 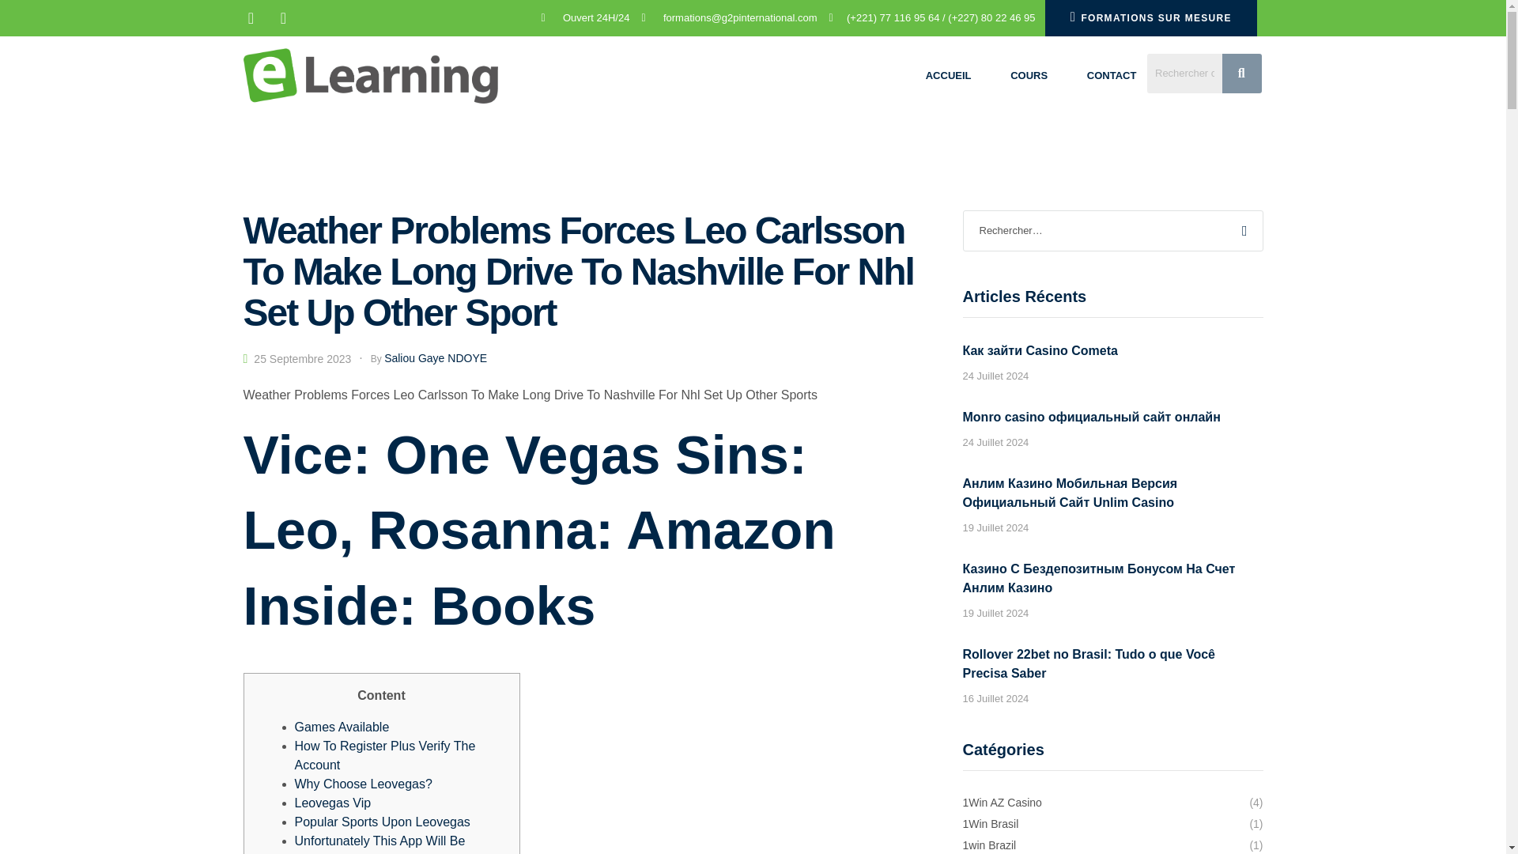 What do you see at coordinates (435, 357) in the screenshot?
I see `Saliou Gaye NDOYE` at bounding box center [435, 357].